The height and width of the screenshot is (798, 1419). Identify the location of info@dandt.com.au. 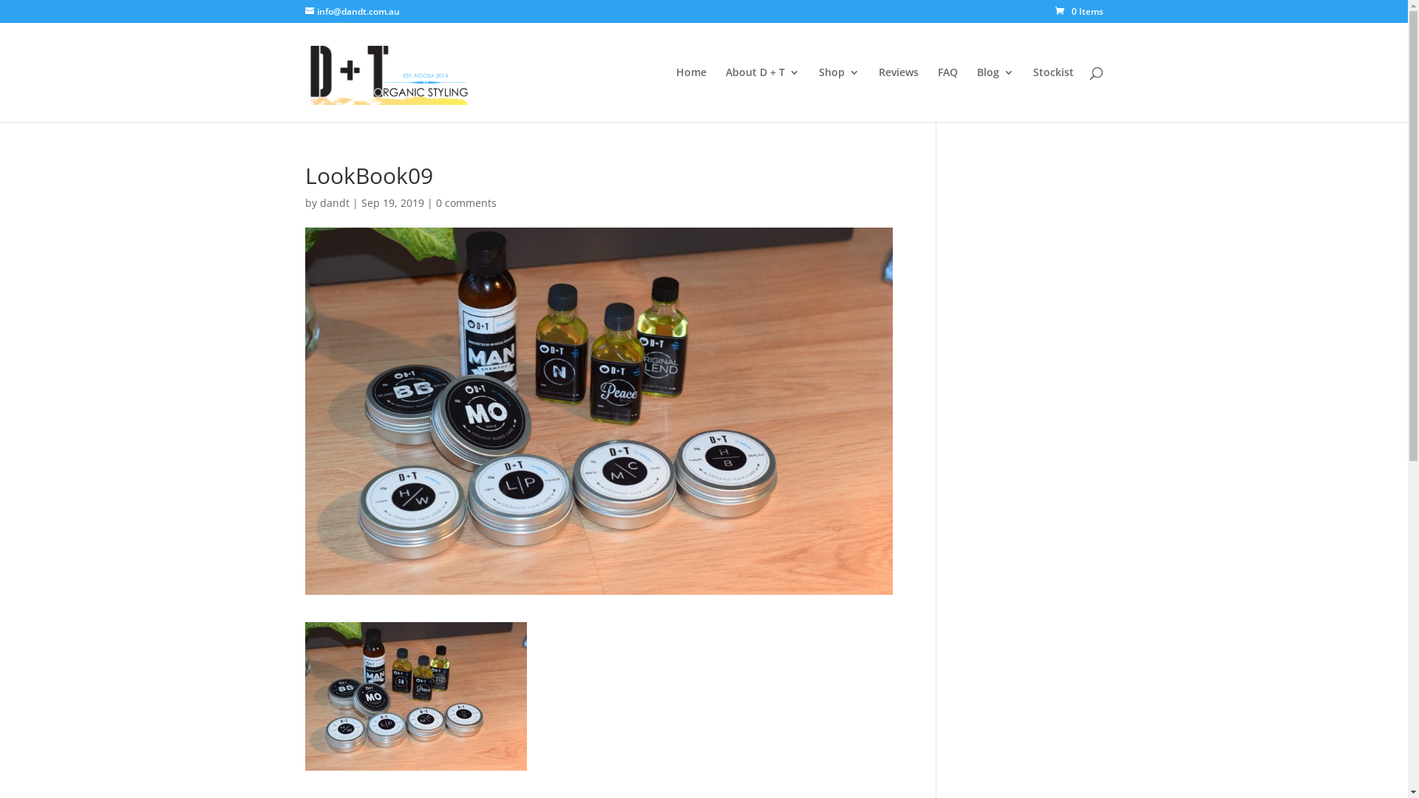
(352, 12).